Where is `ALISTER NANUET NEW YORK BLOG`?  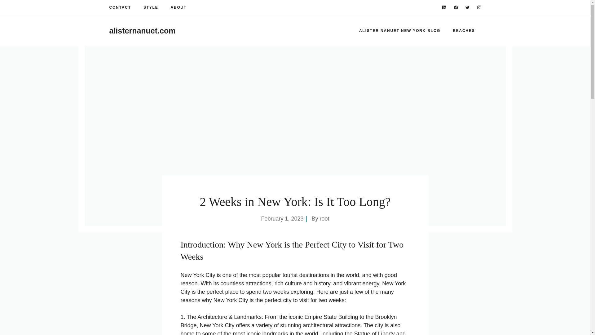 ALISTER NANUET NEW YORK BLOG is located at coordinates (400, 30).